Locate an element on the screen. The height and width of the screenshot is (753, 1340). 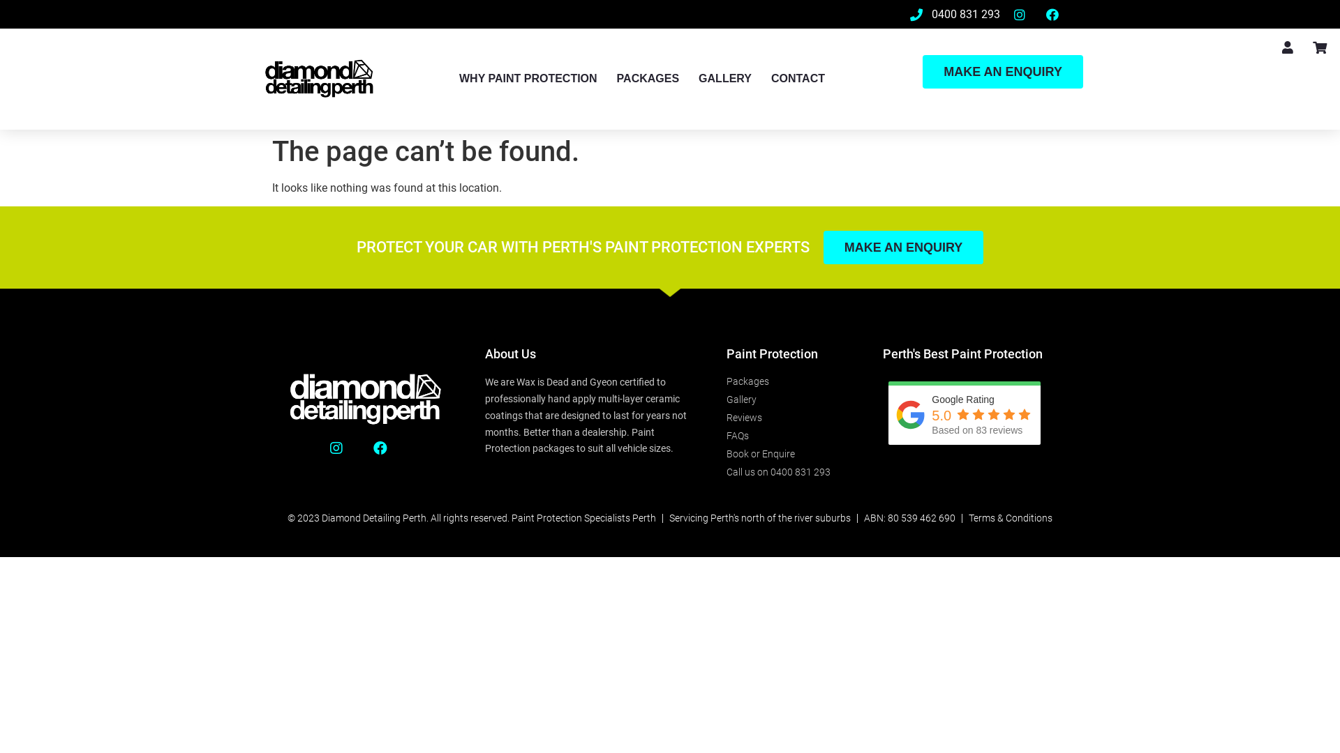
Reviews is located at coordinates (791, 418).